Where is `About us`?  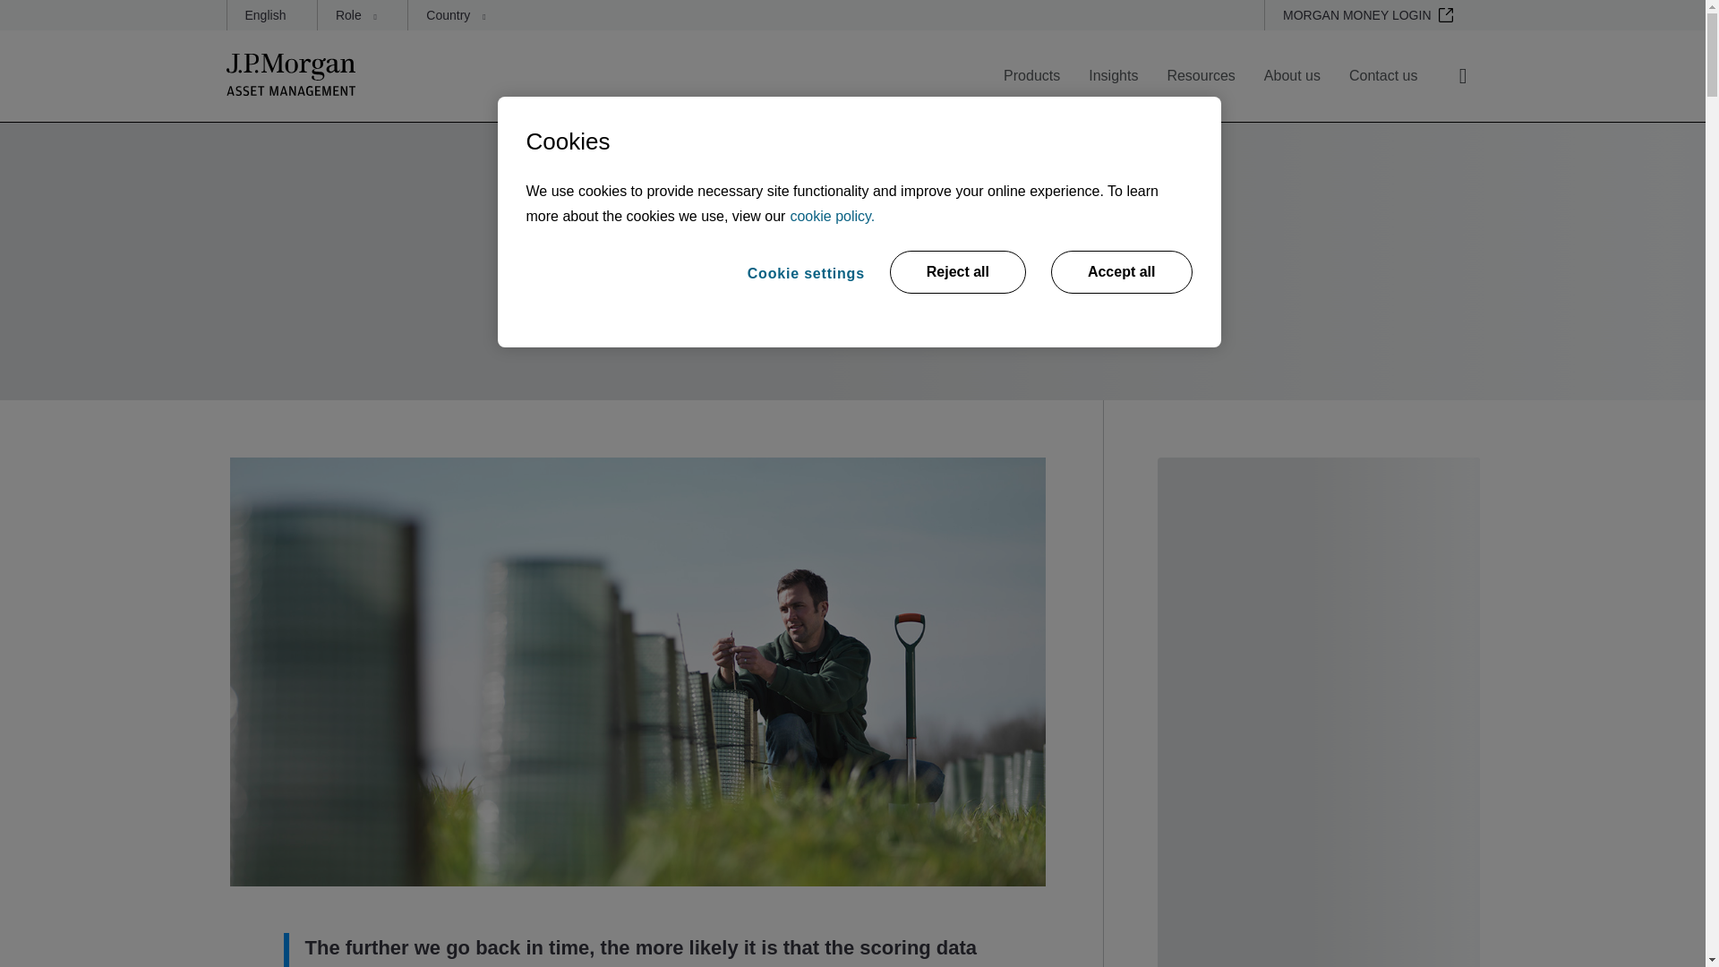
About us is located at coordinates (1291, 88).